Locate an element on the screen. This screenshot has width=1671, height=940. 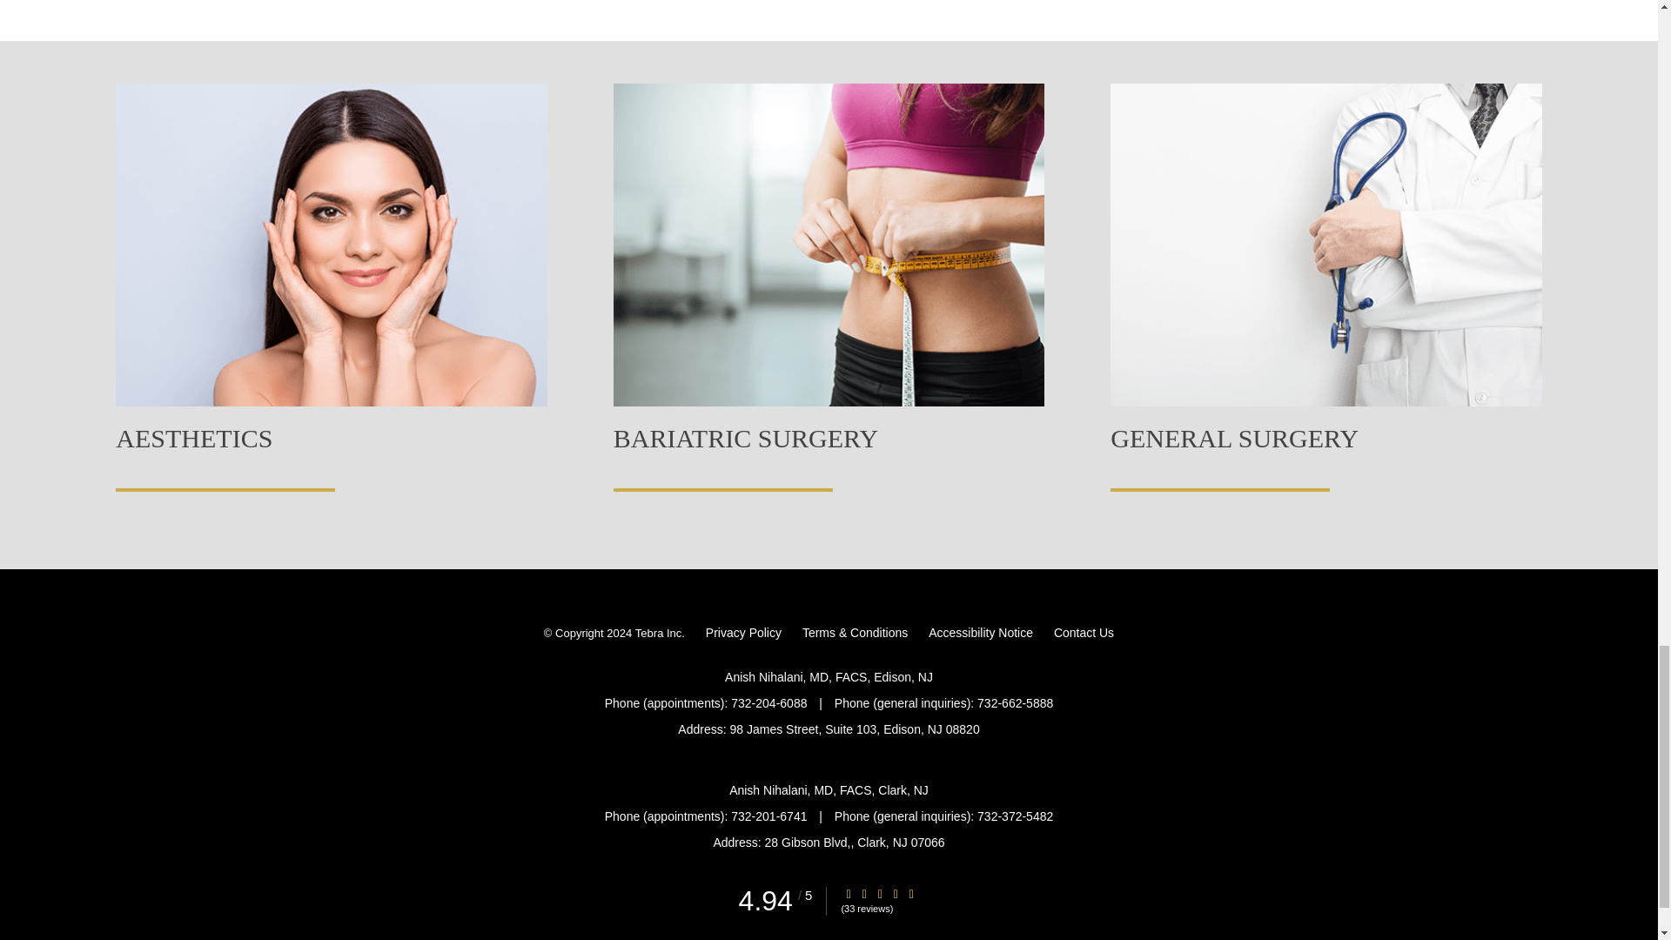
Star Rating is located at coordinates (879, 893).